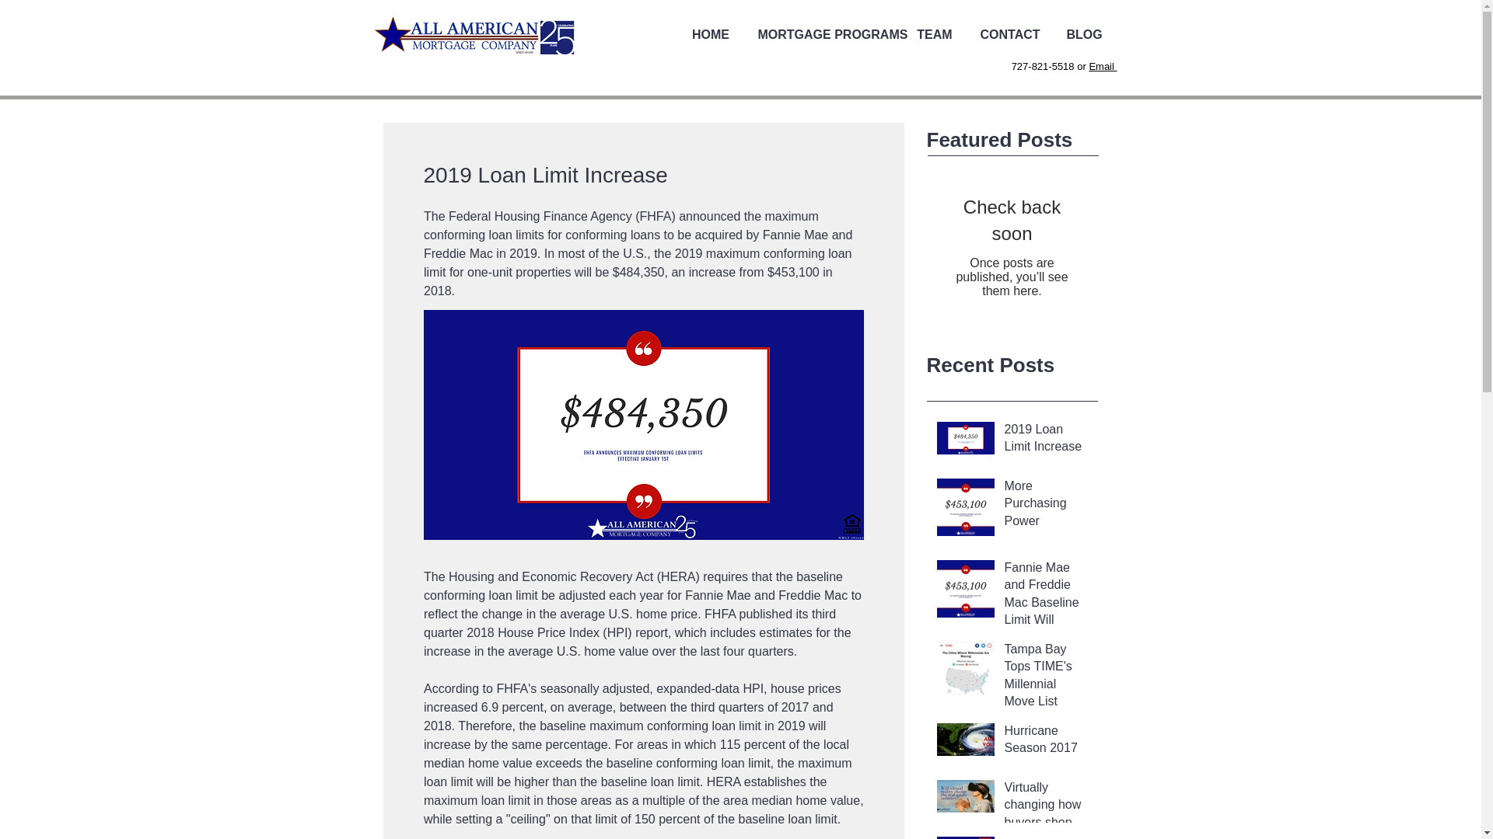  I want to click on MORTGAGE PROGRAMS, so click(824, 35).